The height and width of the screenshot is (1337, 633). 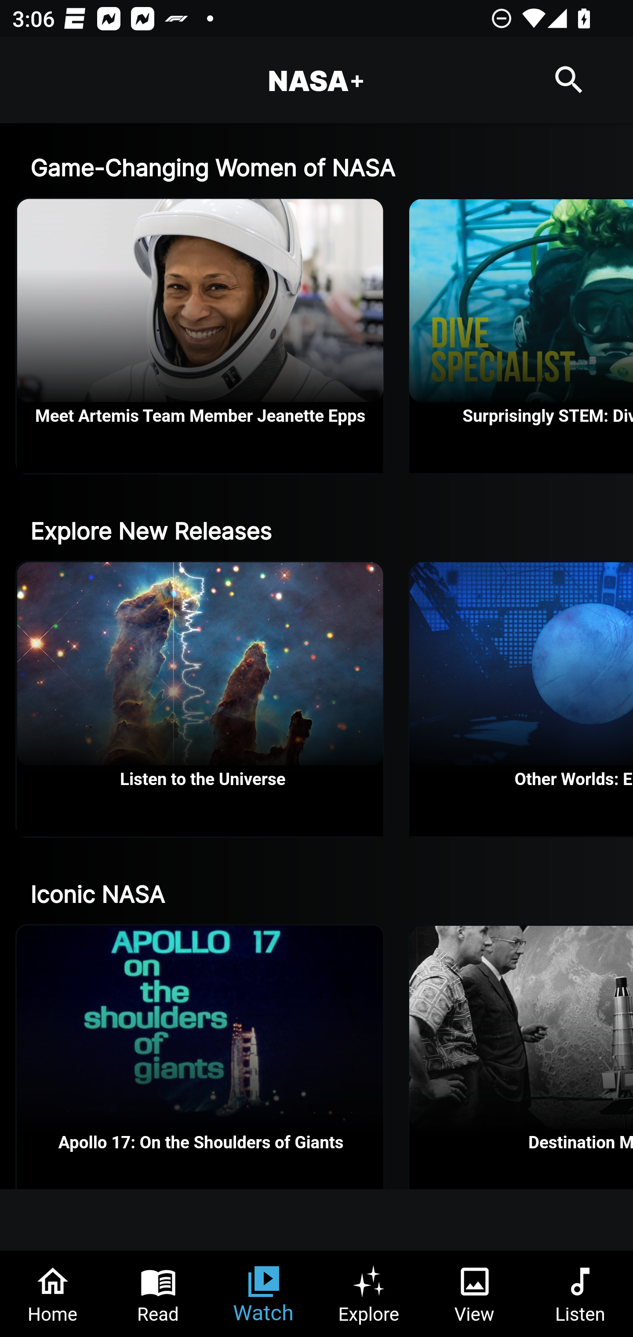 I want to click on Listen
Tab 6 of 6, so click(x=580, y=1294).